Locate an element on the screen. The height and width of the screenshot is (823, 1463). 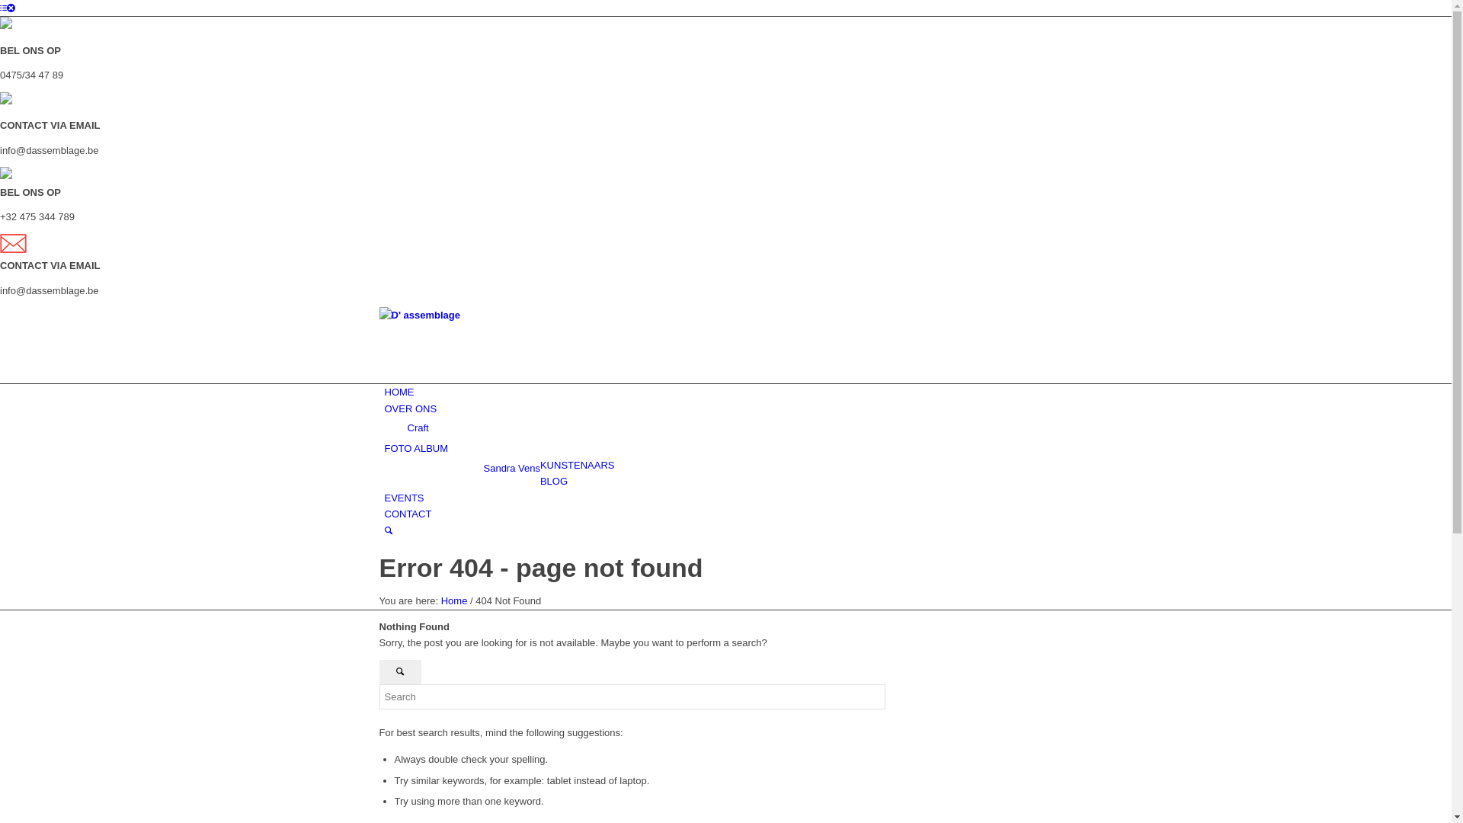
BLOG is located at coordinates (554, 481).